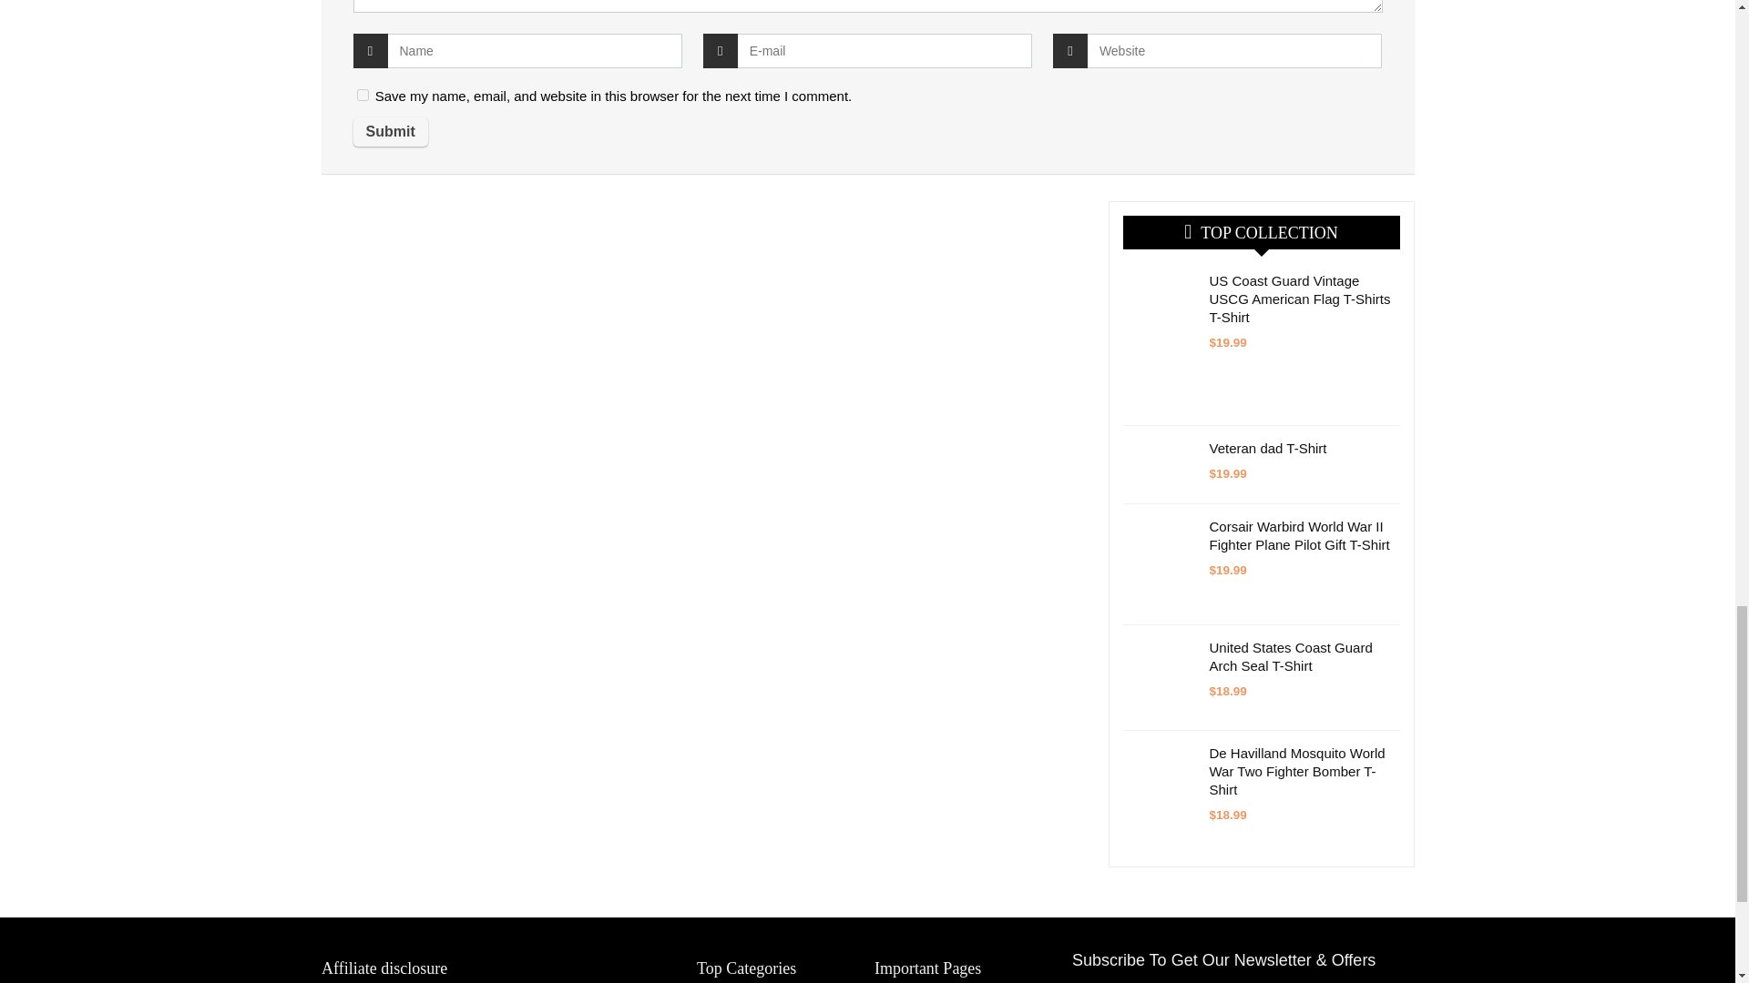  What do you see at coordinates (363, 95) in the screenshot?
I see `yes` at bounding box center [363, 95].